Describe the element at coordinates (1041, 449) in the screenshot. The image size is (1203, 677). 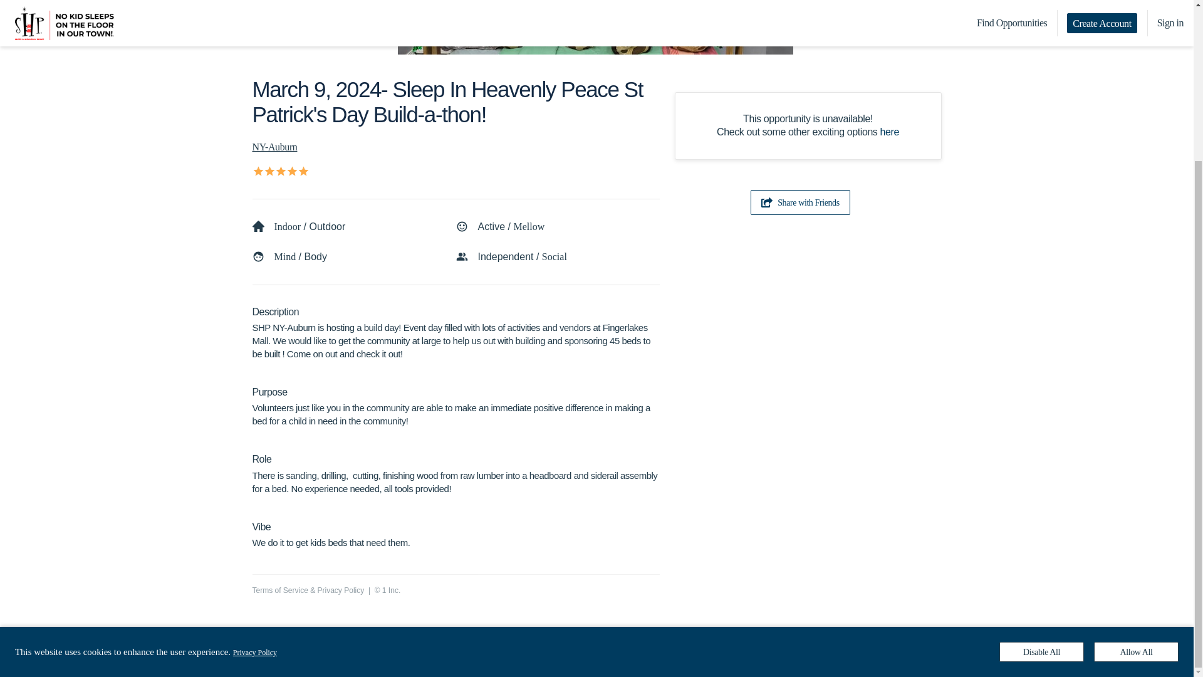
I see `Disable All` at that location.